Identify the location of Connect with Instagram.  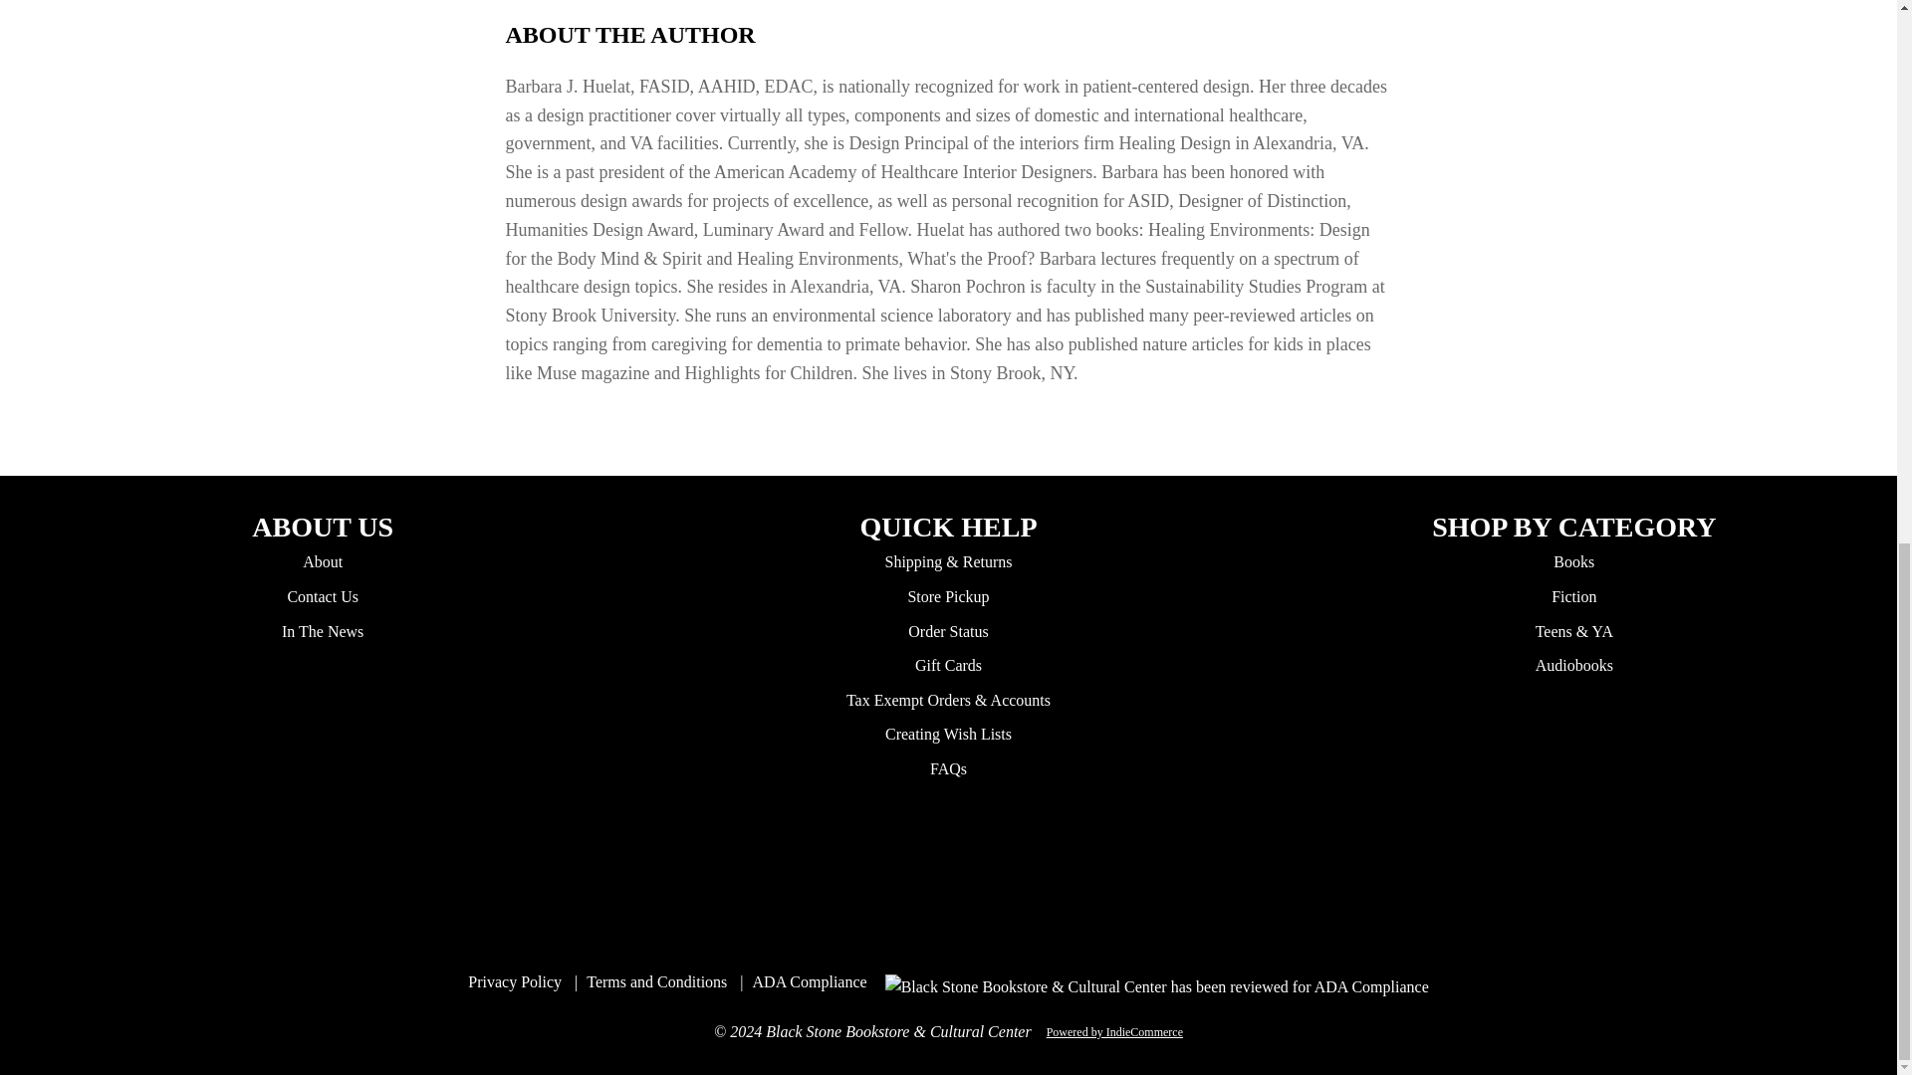
(926, 869).